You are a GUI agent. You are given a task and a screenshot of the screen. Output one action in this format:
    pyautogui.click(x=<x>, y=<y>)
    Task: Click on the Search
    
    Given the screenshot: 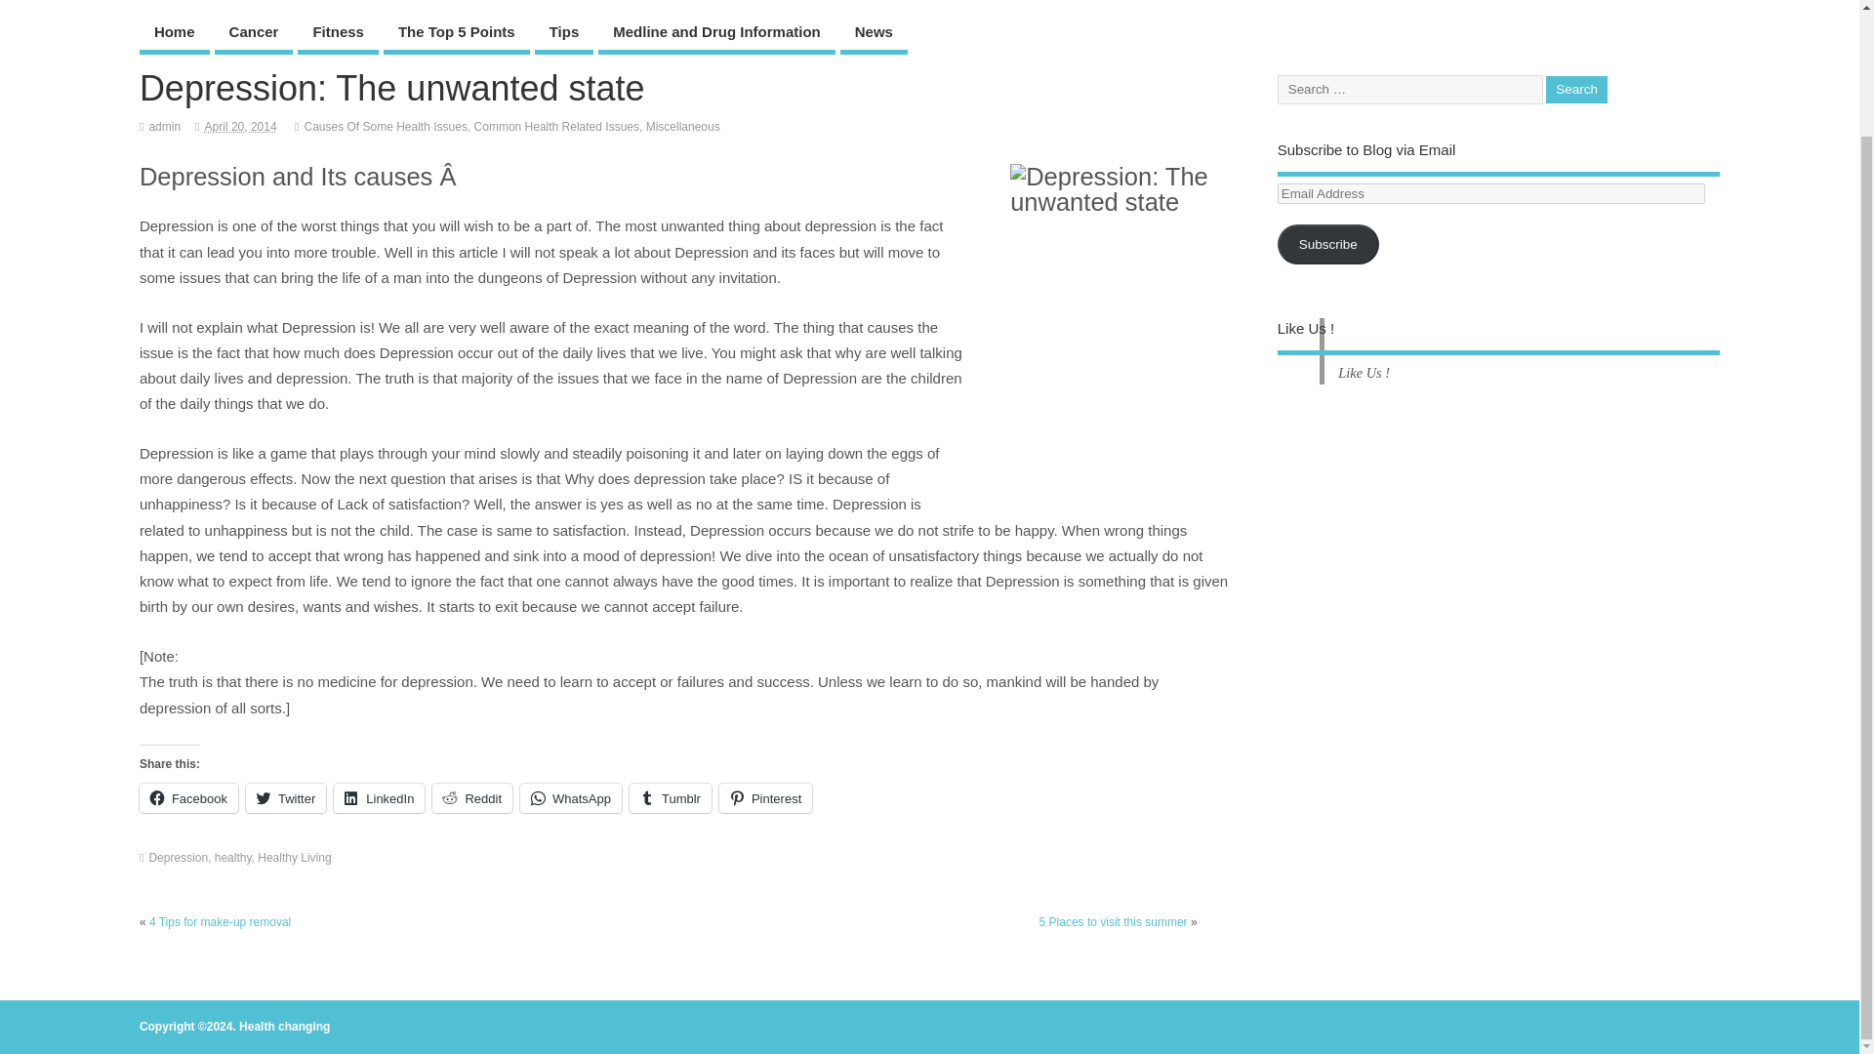 What is the action you would take?
    pyautogui.click(x=1577, y=90)
    